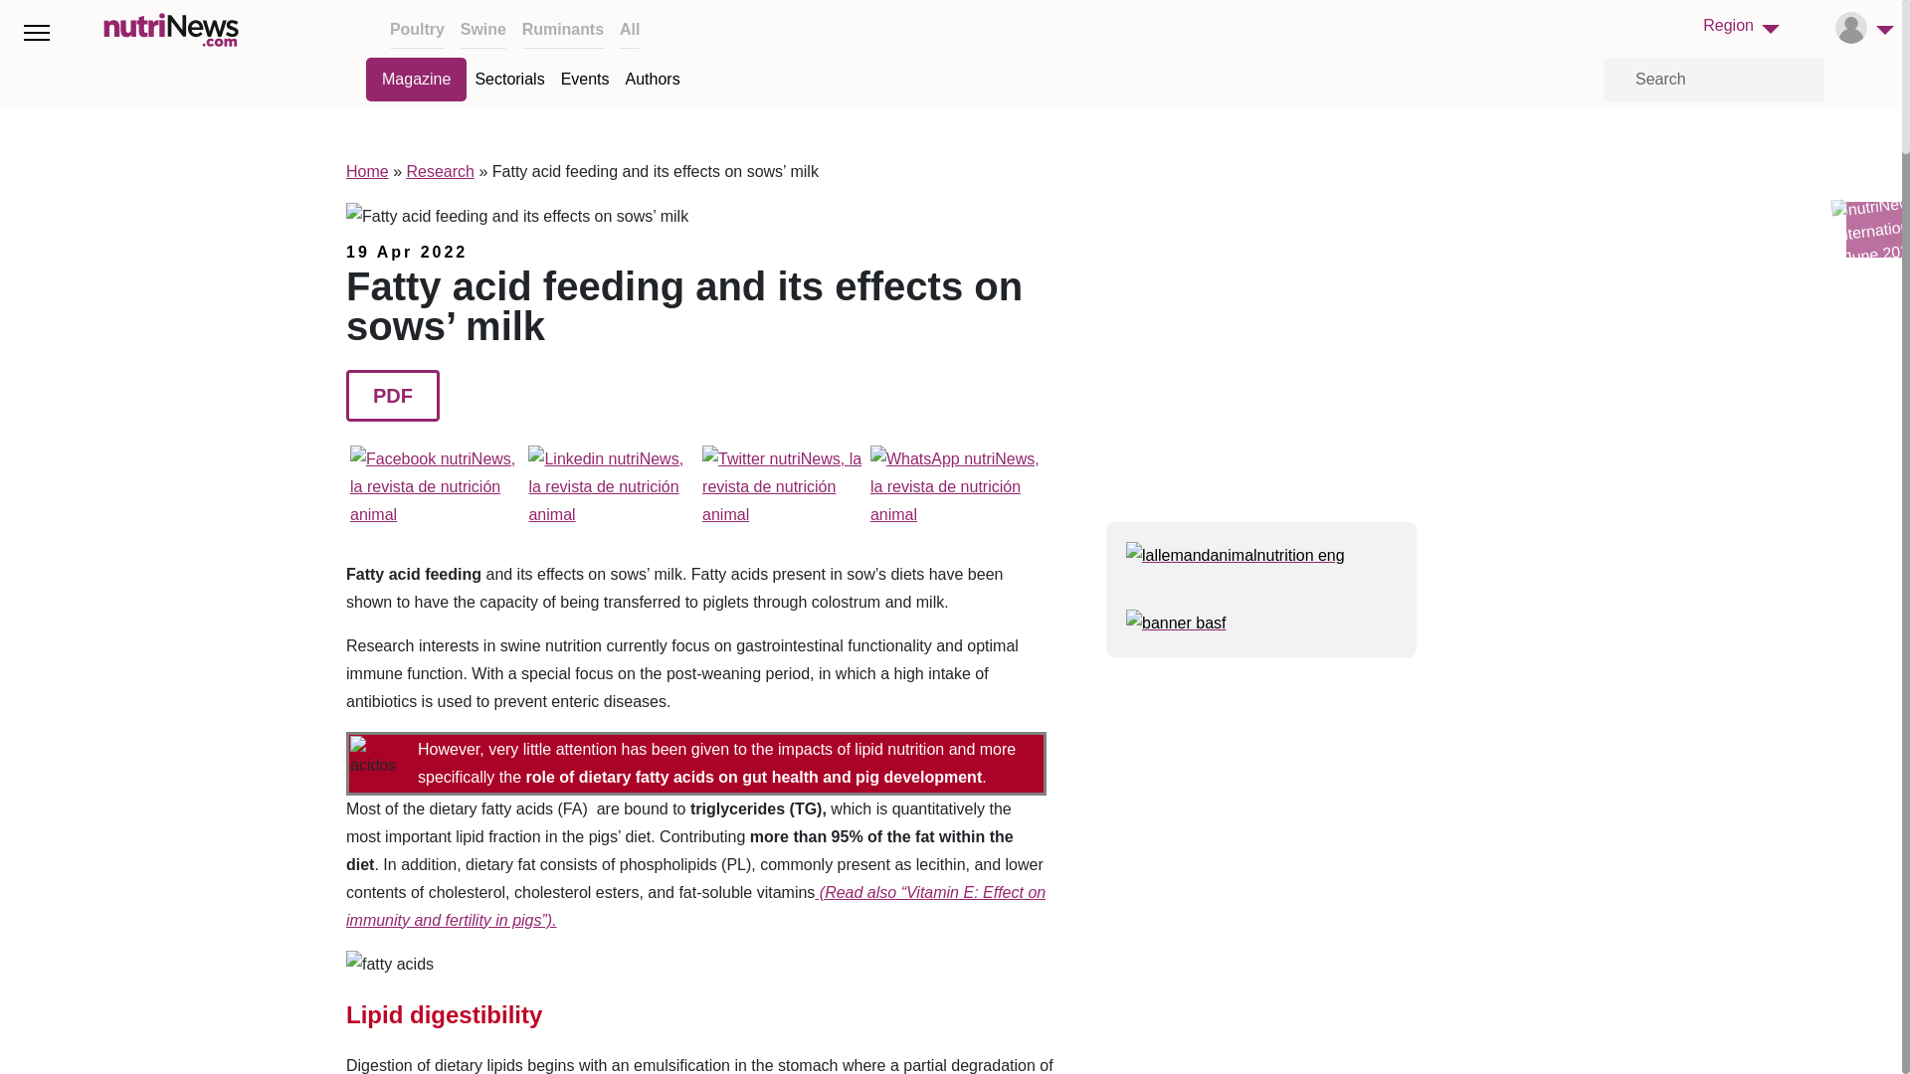  Describe the element at coordinates (482, 28) in the screenshot. I see `Swine` at that location.